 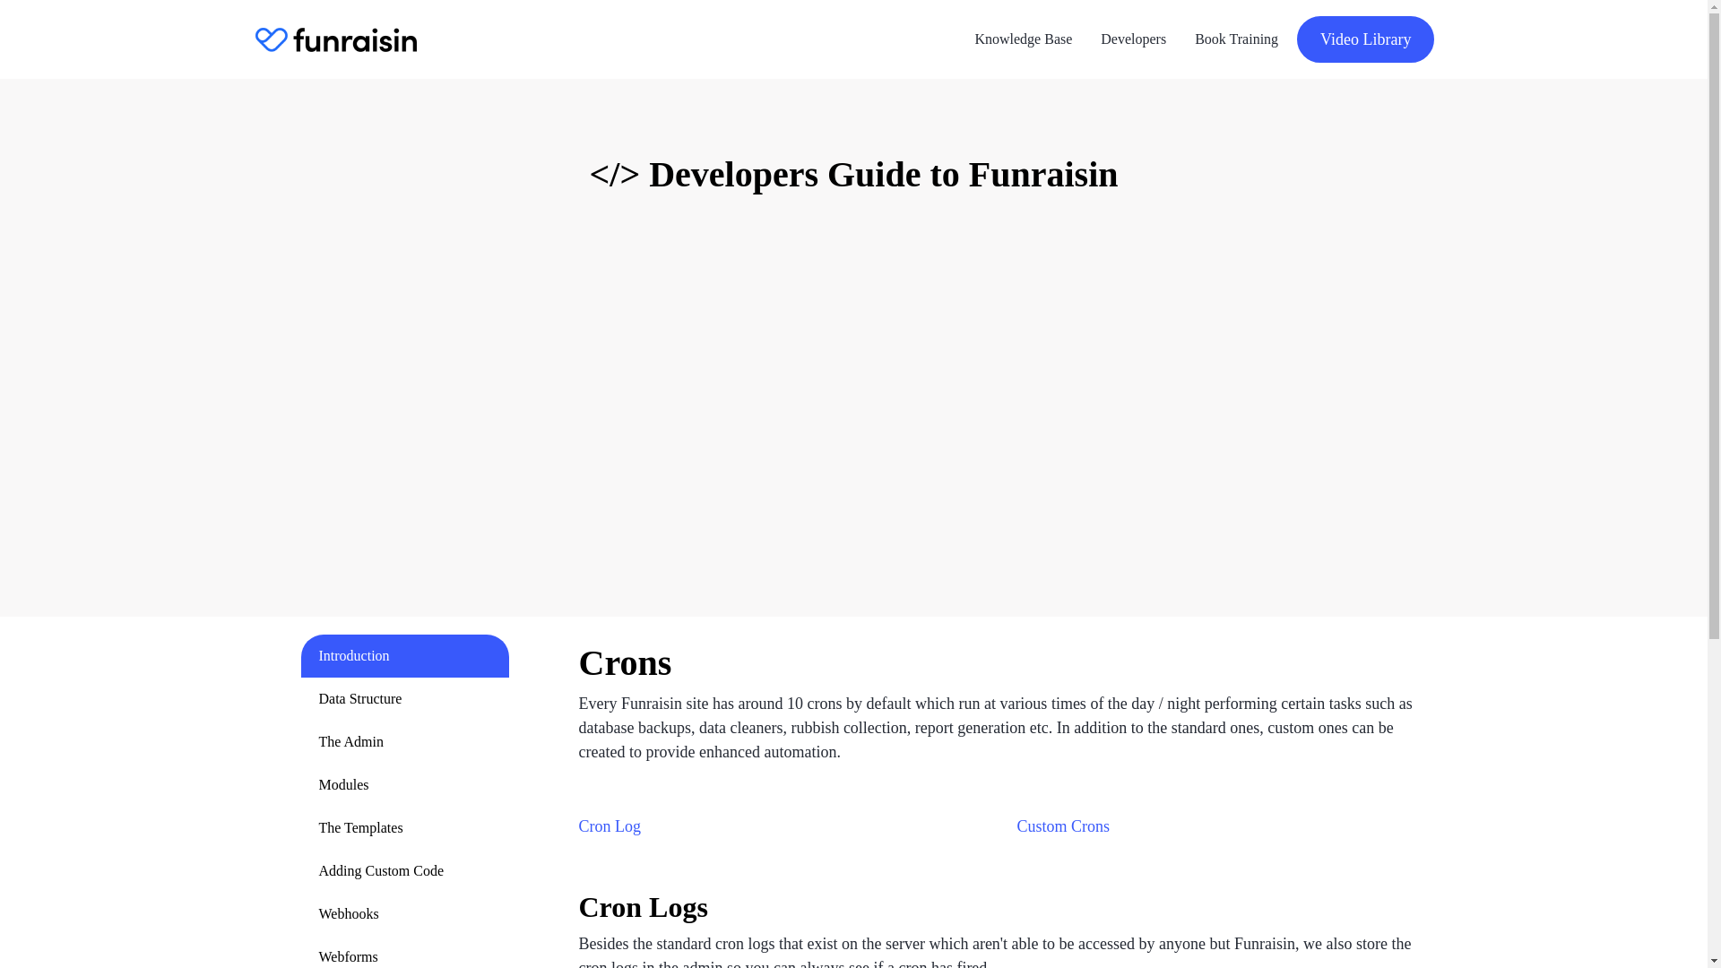 What do you see at coordinates (1365, 39) in the screenshot?
I see `Video Library` at bounding box center [1365, 39].